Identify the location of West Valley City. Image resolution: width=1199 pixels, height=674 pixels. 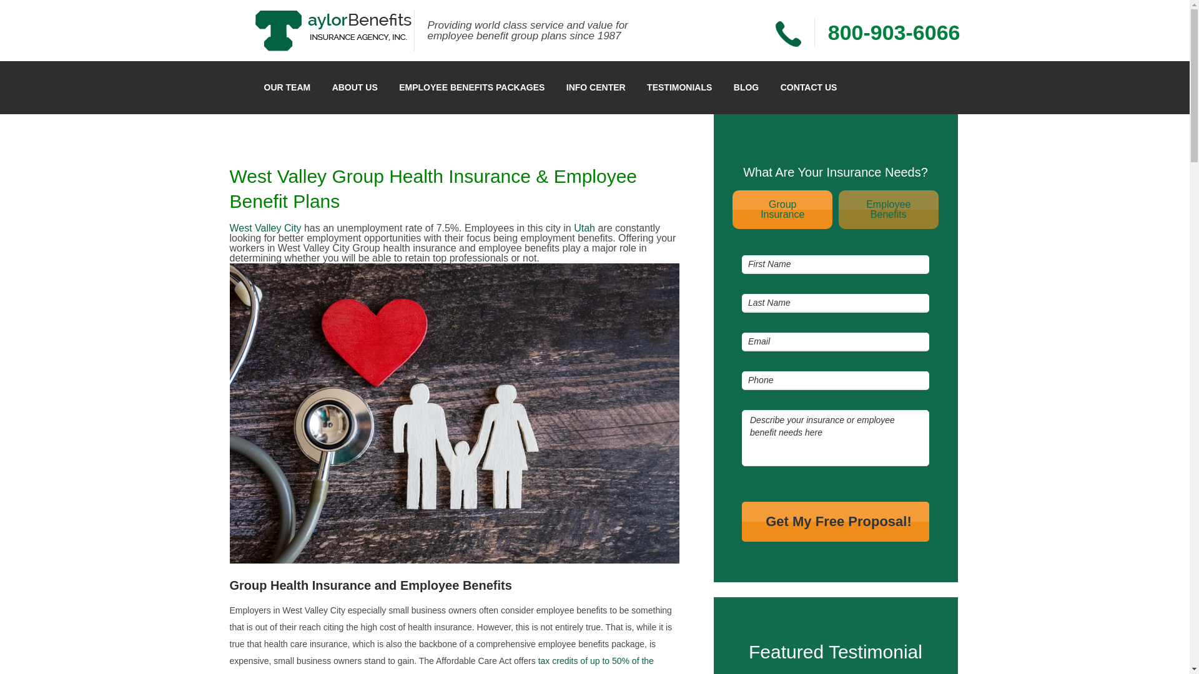
(266, 228).